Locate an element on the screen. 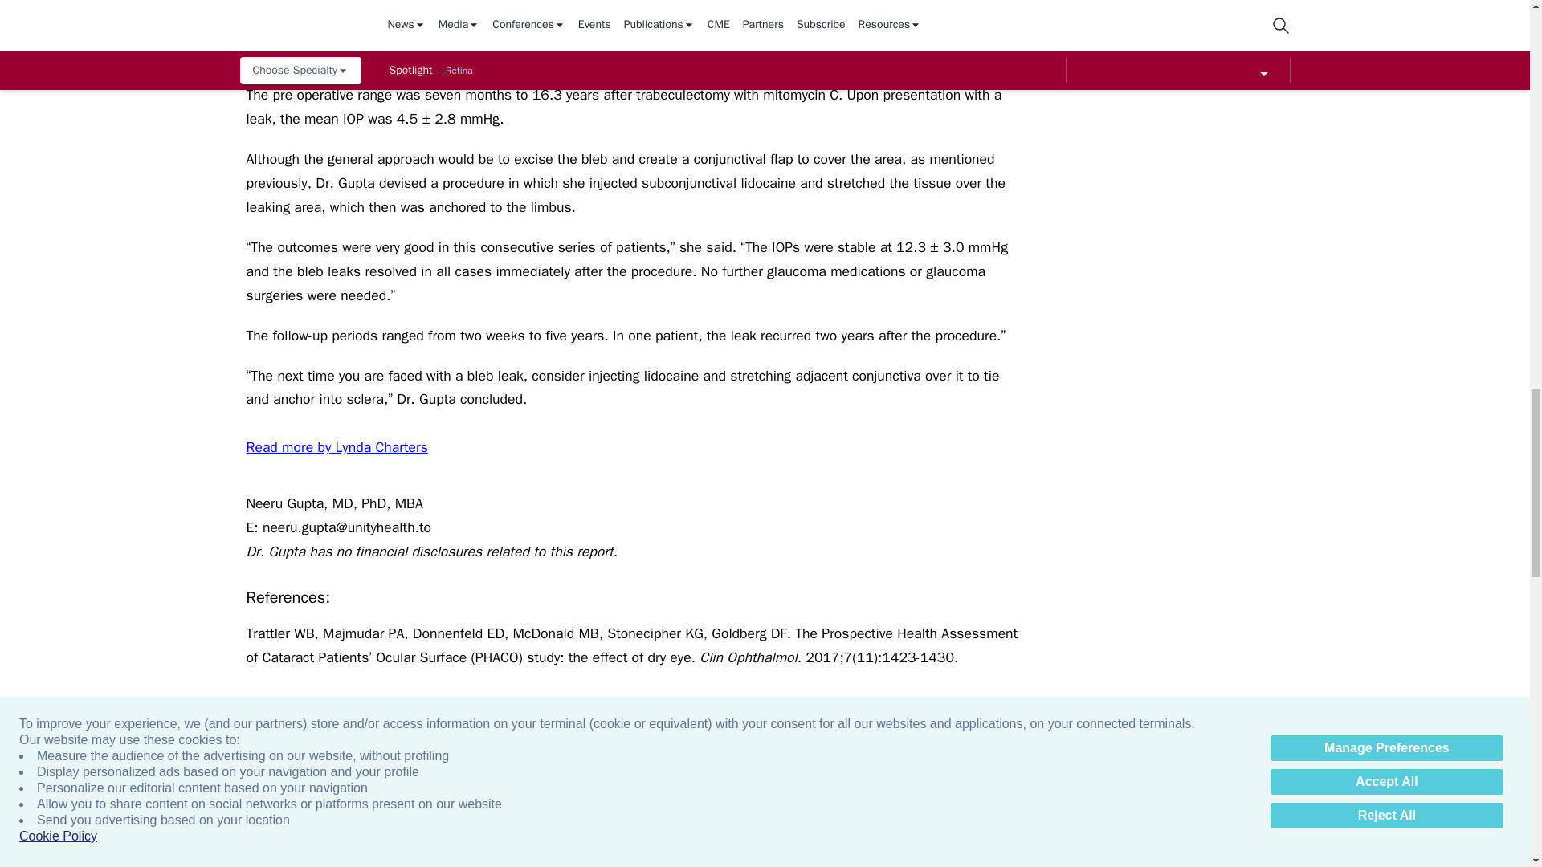 The width and height of the screenshot is (1542, 867). 1 KOL is featured in this series. is located at coordinates (885, 836).